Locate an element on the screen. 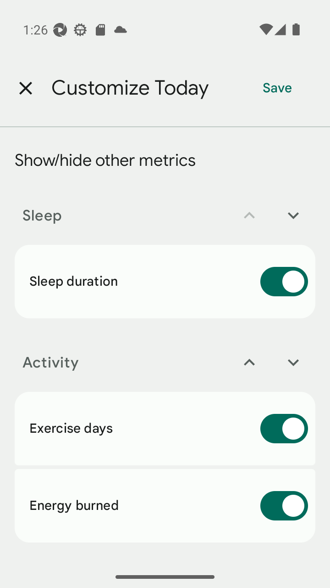 This screenshot has height=588, width=330. Exercise days is located at coordinates (165, 428).